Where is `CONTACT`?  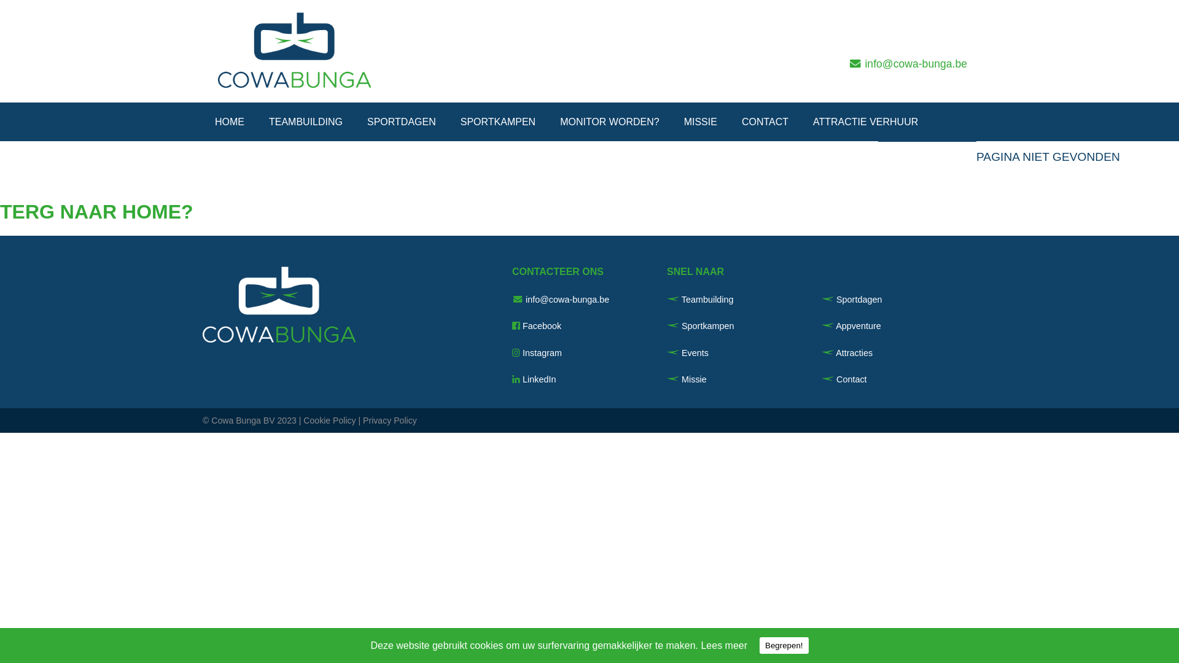
CONTACT is located at coordinates (765, 122).